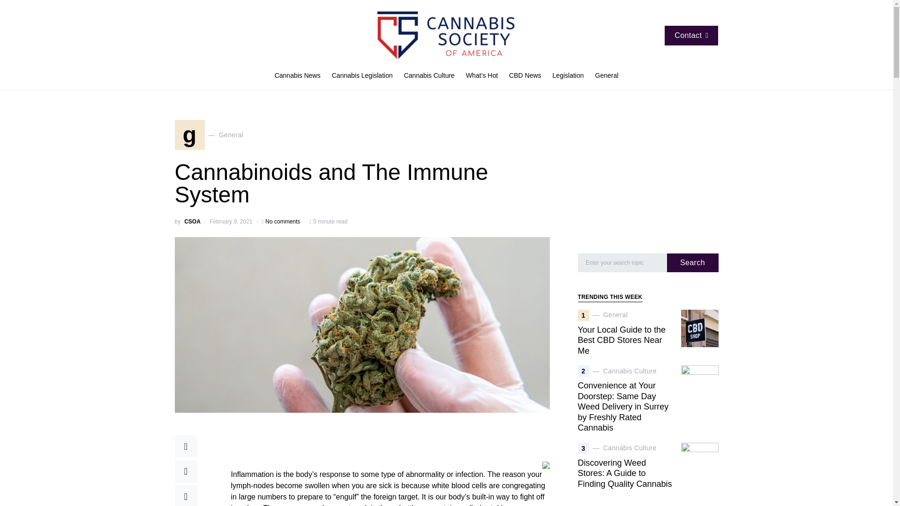 Image resolution: width=900 pixels, height=506 pixels. What do you see at coordinates (691, 36) in the screenshot?
I see `Contact` at bounding box center [691, 36].